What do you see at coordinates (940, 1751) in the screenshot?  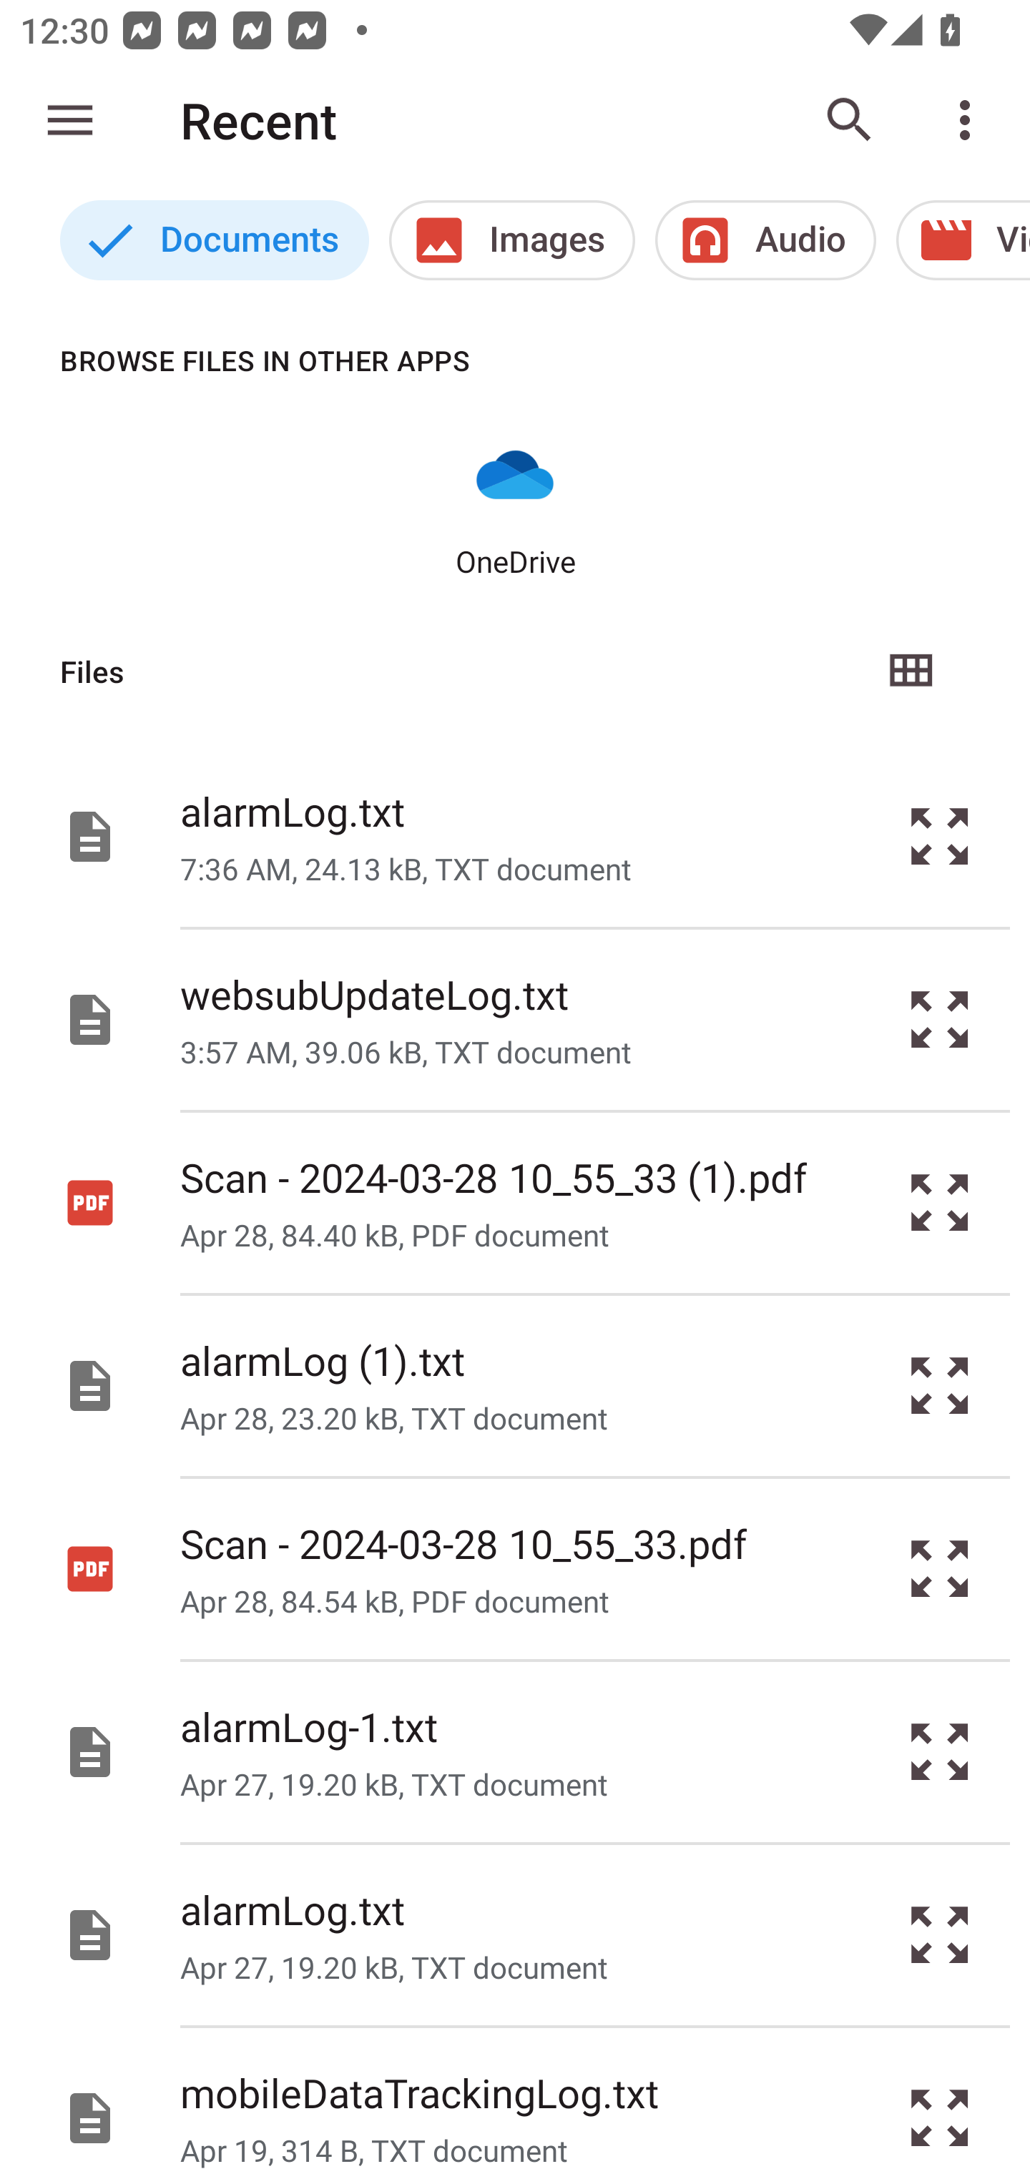 I see `Preview the file alarmLog-1.txt` at bounding box center [940, 1751].